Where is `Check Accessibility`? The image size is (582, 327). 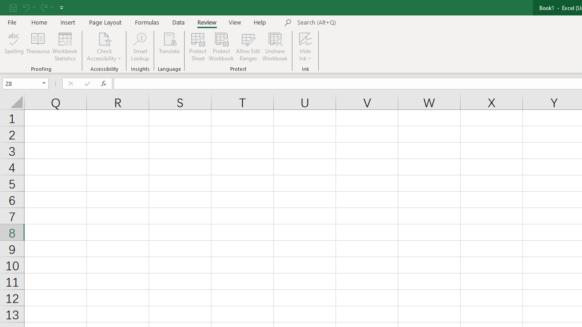
Check Accessibility is located at coordinates (105, 38).